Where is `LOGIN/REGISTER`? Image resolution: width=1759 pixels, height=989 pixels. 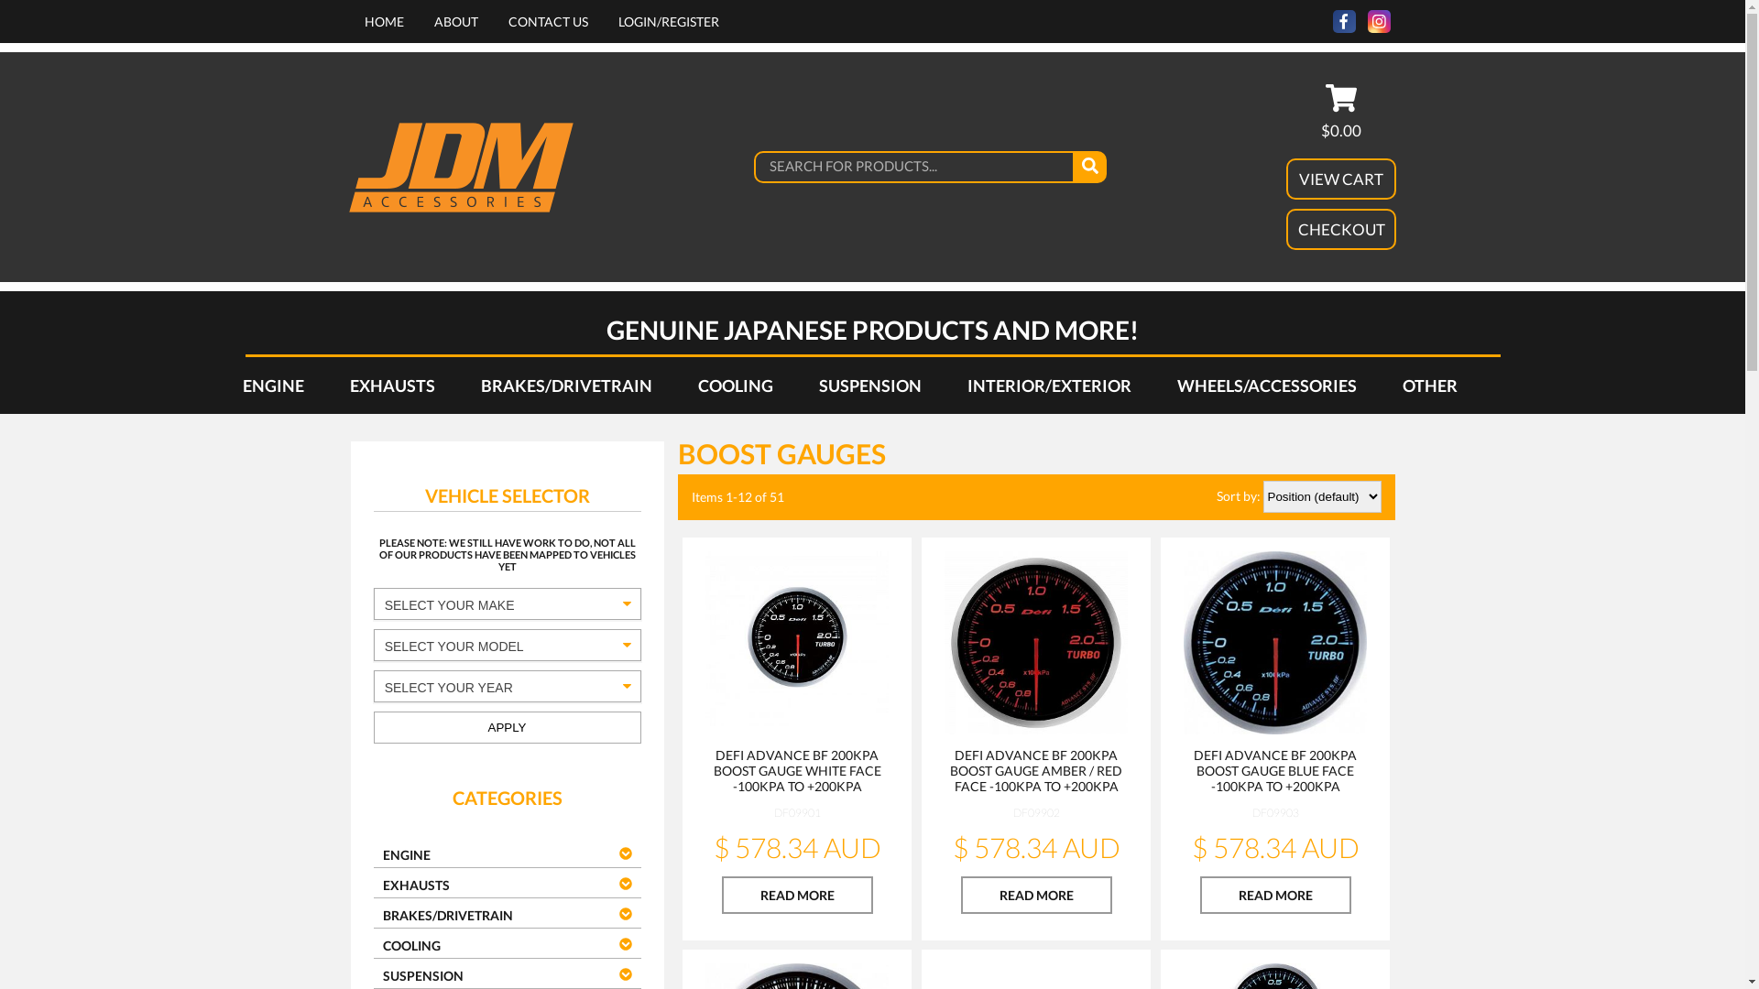
LOGIN/REGISTER is located at coordinates (668, 22).